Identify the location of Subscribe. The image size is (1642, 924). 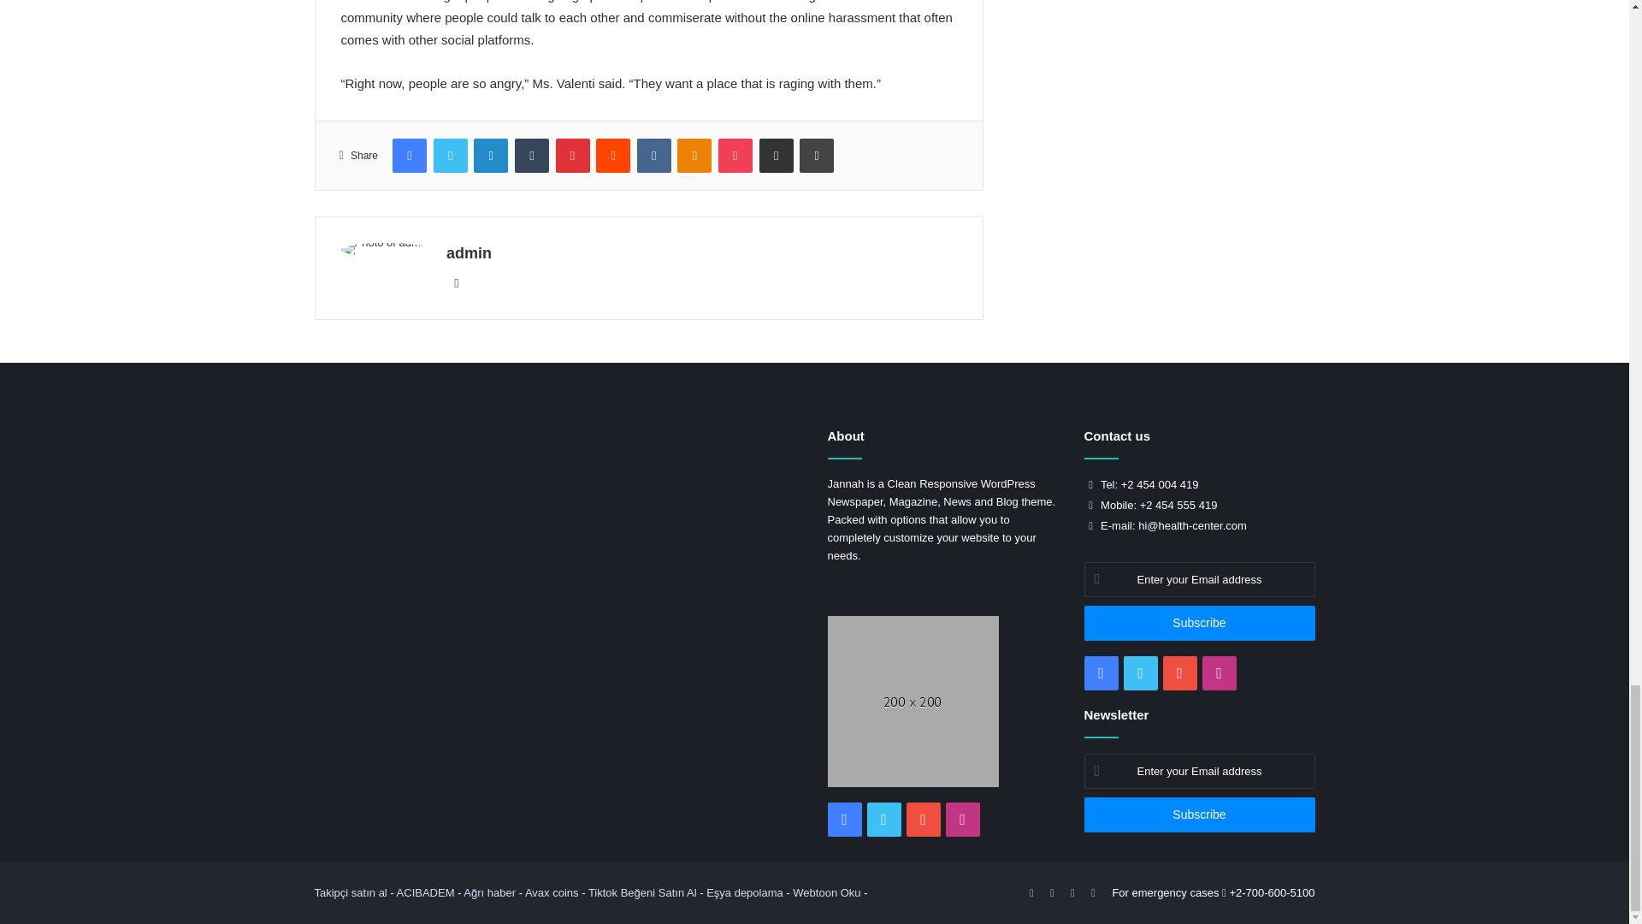
(1199, 814).